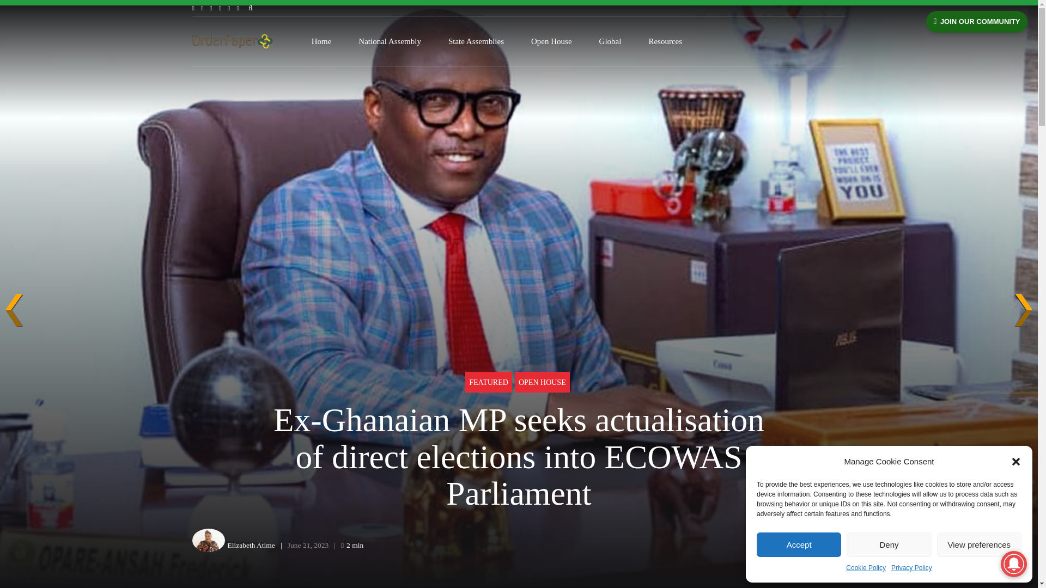 The height and width of the screenshot is (588, 1046). Describe the element at coordinates (866, 568) in the screenshot. I see `Cookie Policy` at that location.